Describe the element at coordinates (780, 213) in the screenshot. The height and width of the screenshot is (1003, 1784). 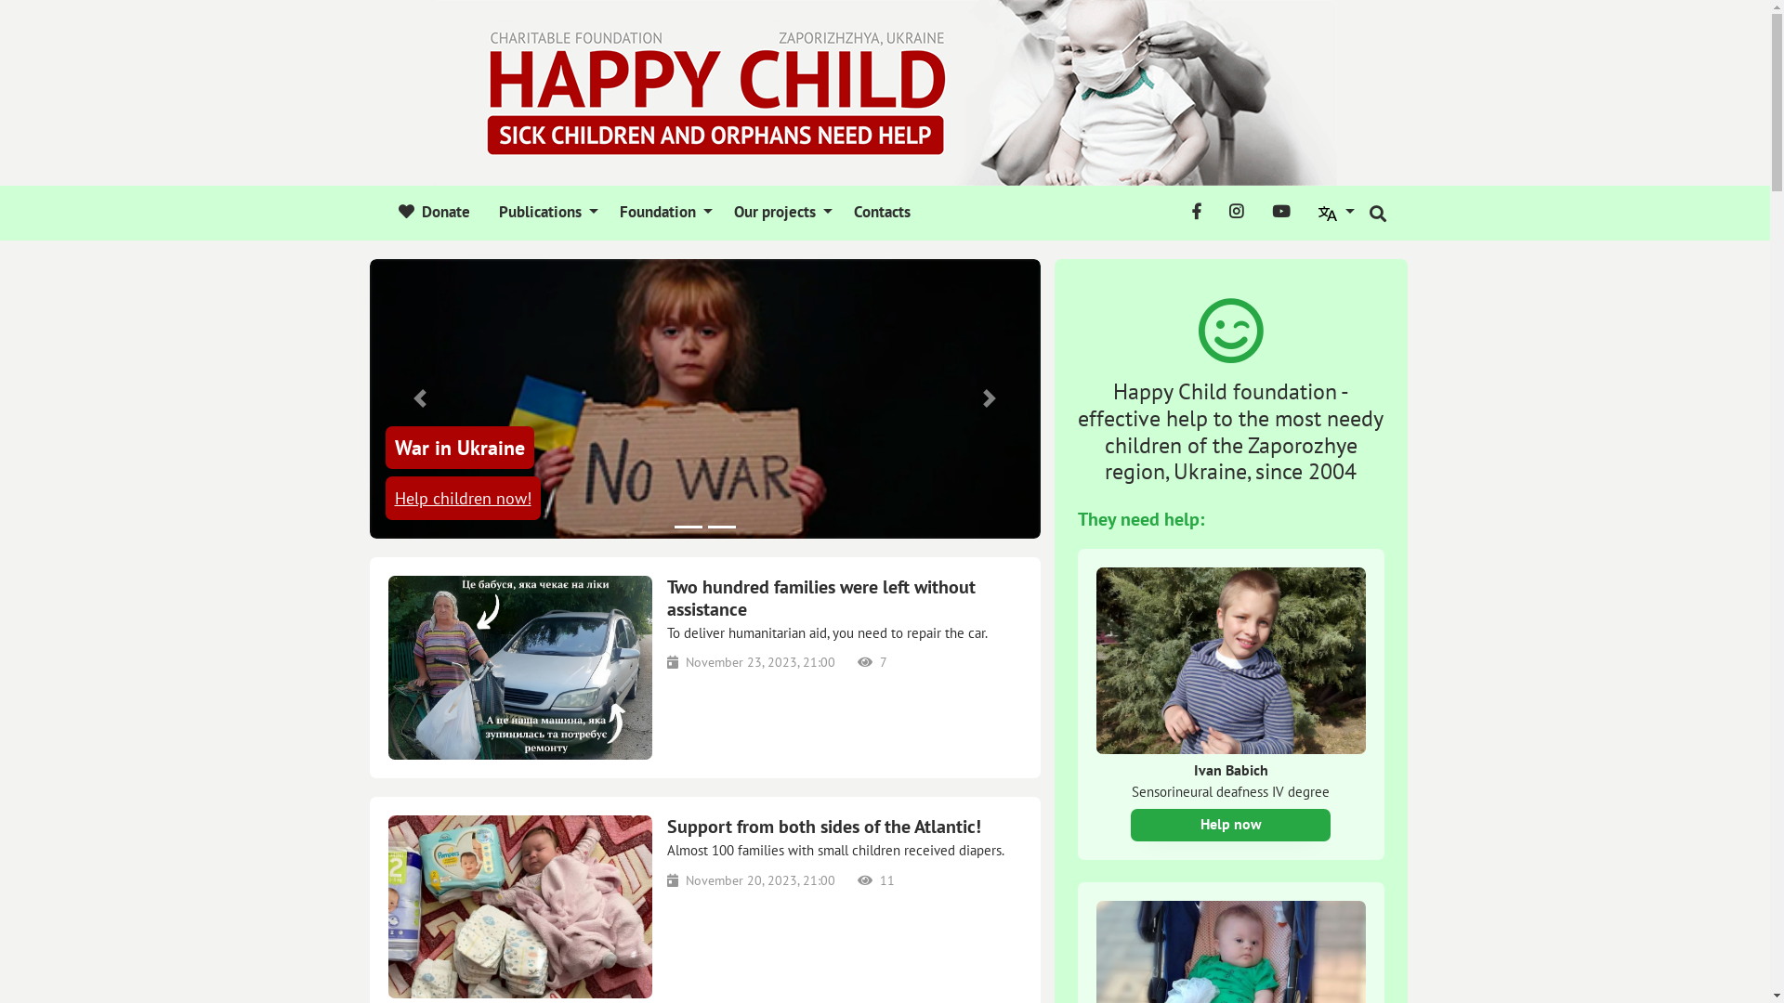
I see `Our projects` at that location.